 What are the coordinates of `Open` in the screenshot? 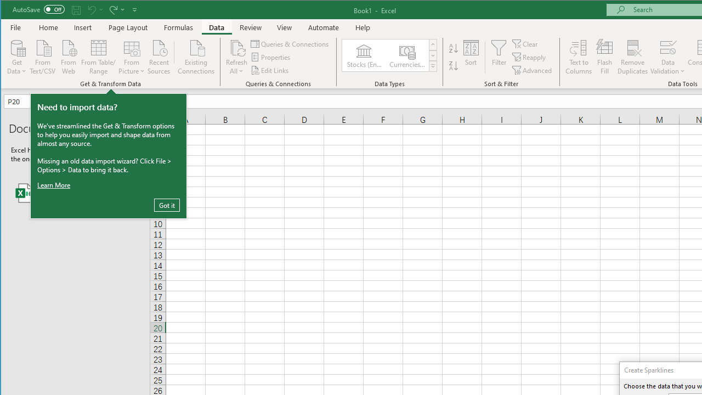 It's located at (55, 101).